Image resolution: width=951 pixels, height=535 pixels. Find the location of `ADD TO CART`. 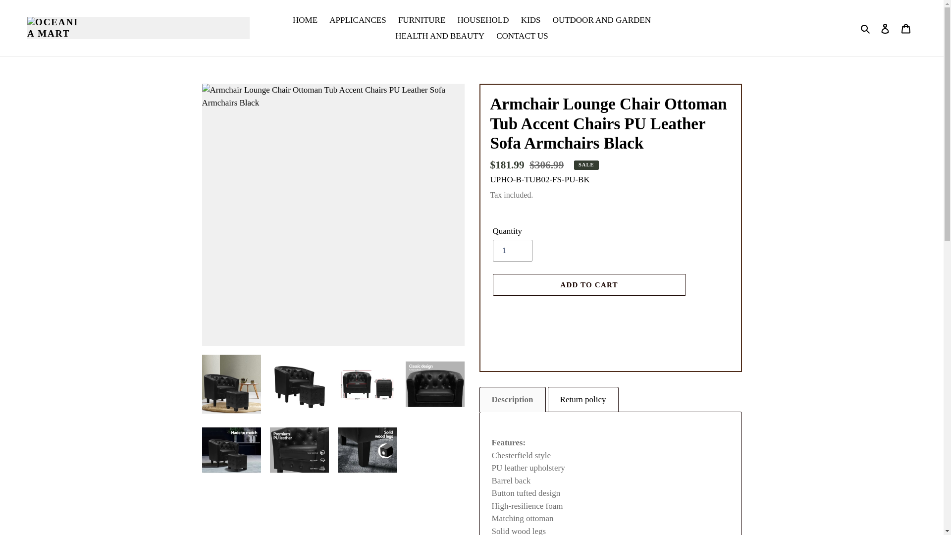

ADD TO CART is located at coordinates (589, 284).